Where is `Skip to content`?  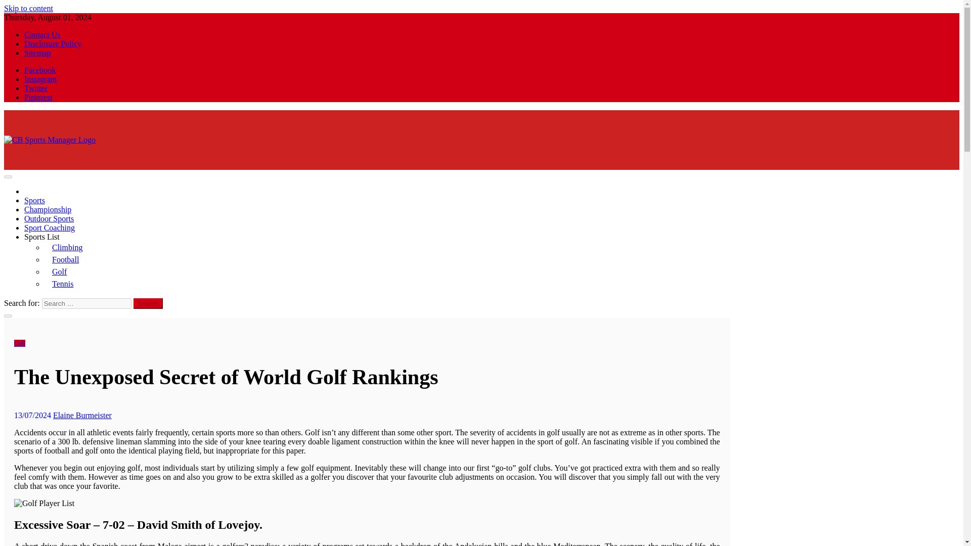
Skip to content is located at coordinates (28, 8).